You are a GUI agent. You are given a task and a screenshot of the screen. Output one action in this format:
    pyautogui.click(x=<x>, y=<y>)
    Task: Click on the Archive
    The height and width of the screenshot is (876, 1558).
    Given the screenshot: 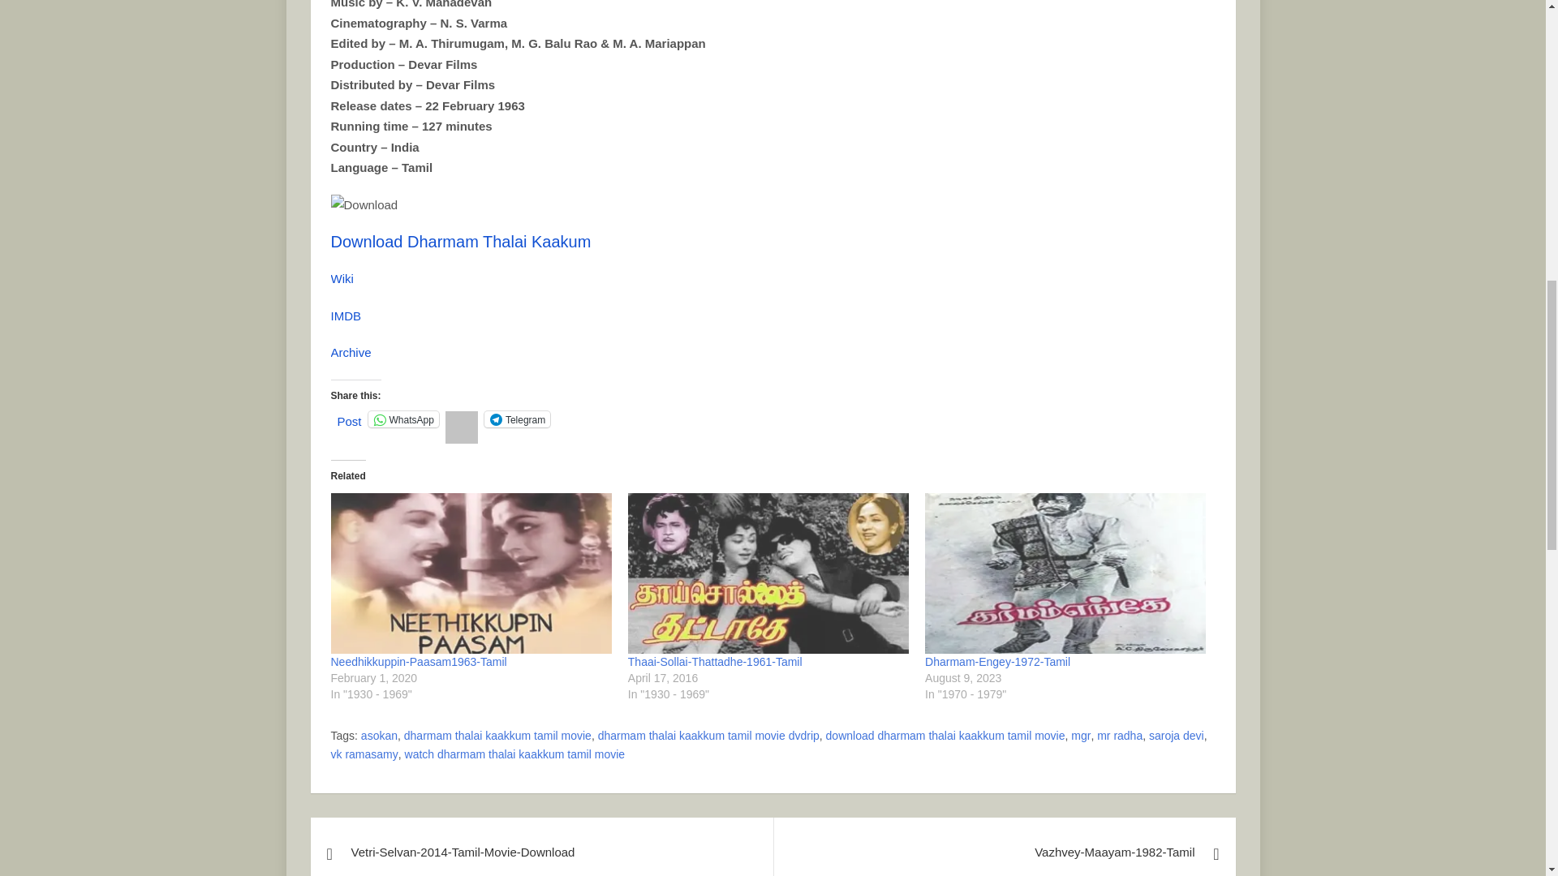 What is the action you would take?
    pyautogui.click(x=351, y=352)
    